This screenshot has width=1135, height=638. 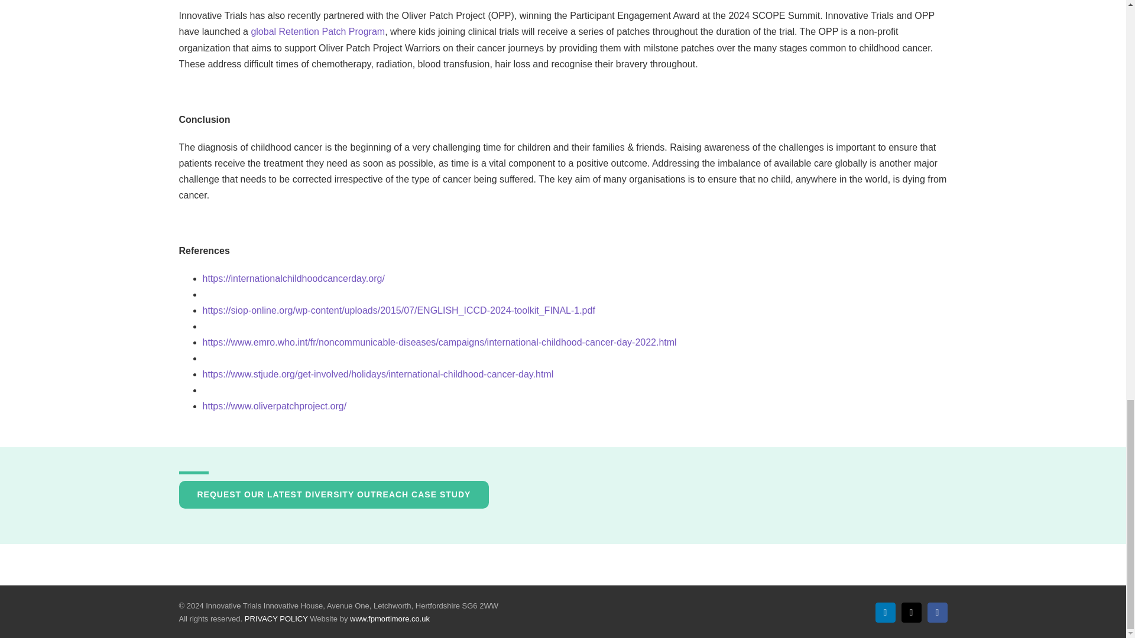 What do you see at coordinates (910, 612) in the screenshot?
I see `X` at bounding box center [910, 612].